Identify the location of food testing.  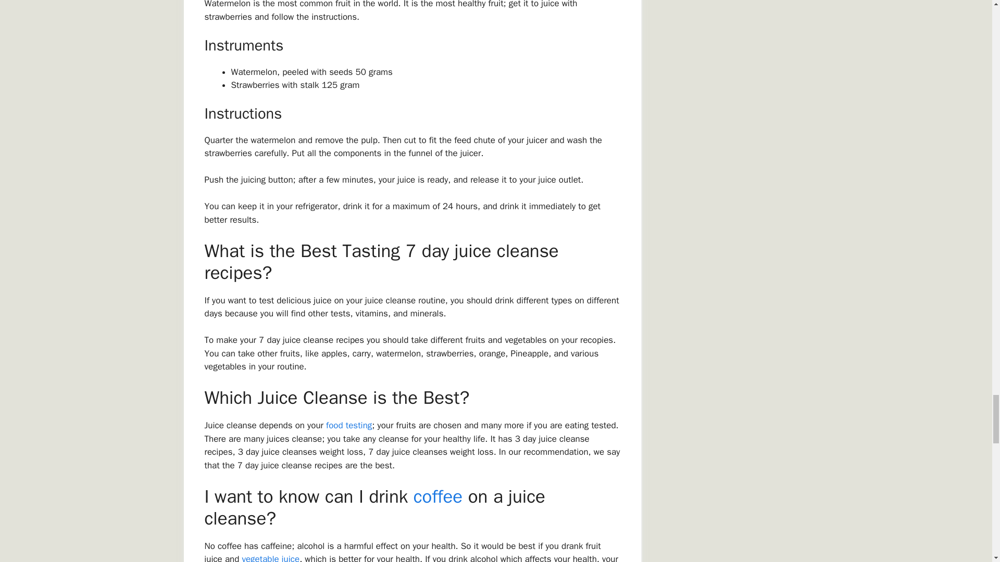
(349, 425).